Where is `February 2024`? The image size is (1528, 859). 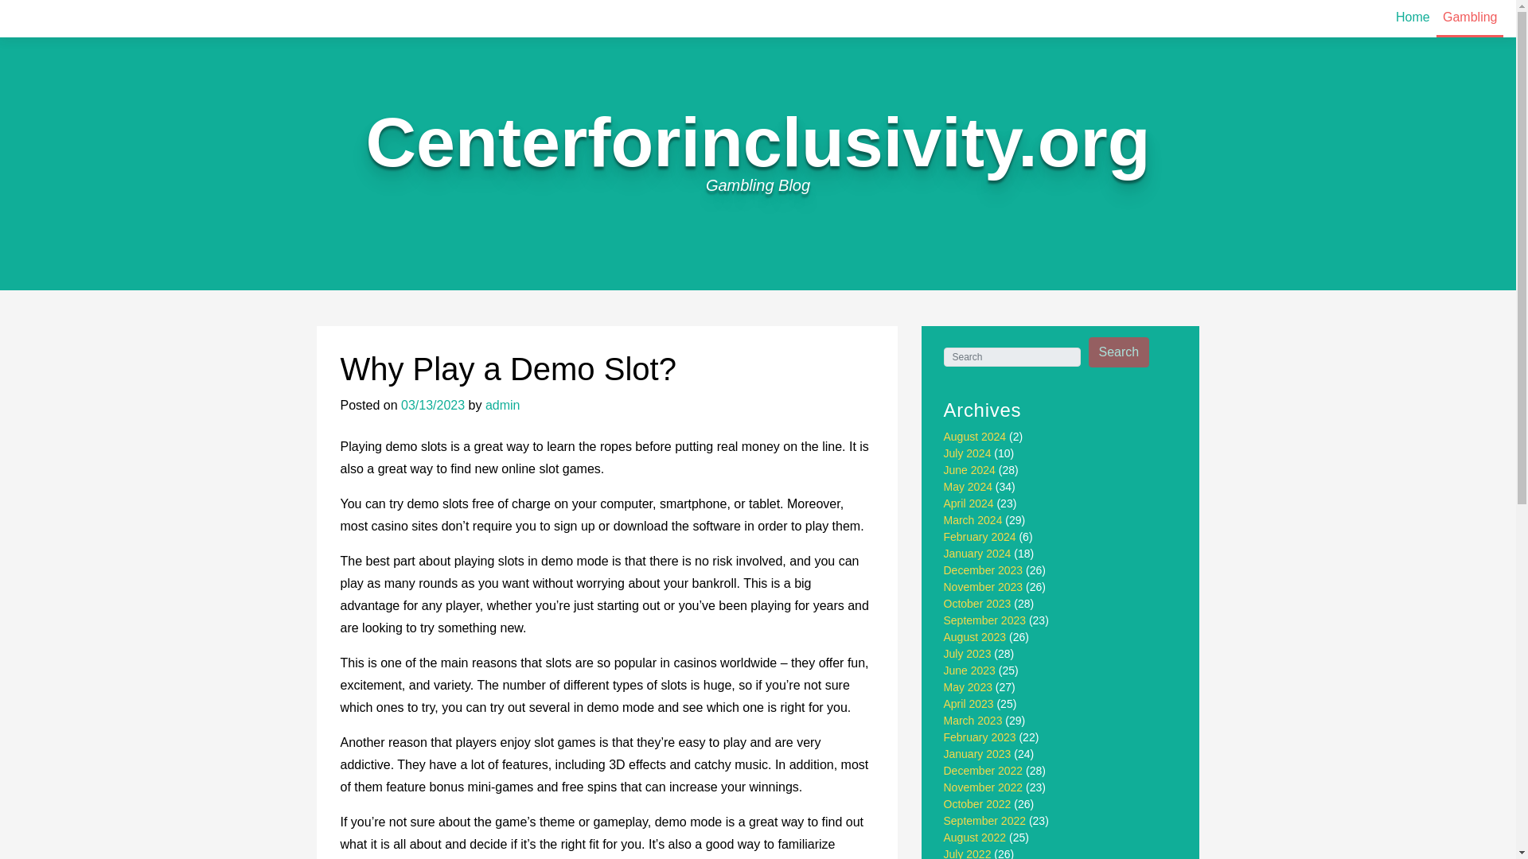
February 2024 is located at coordinates (980, 536).